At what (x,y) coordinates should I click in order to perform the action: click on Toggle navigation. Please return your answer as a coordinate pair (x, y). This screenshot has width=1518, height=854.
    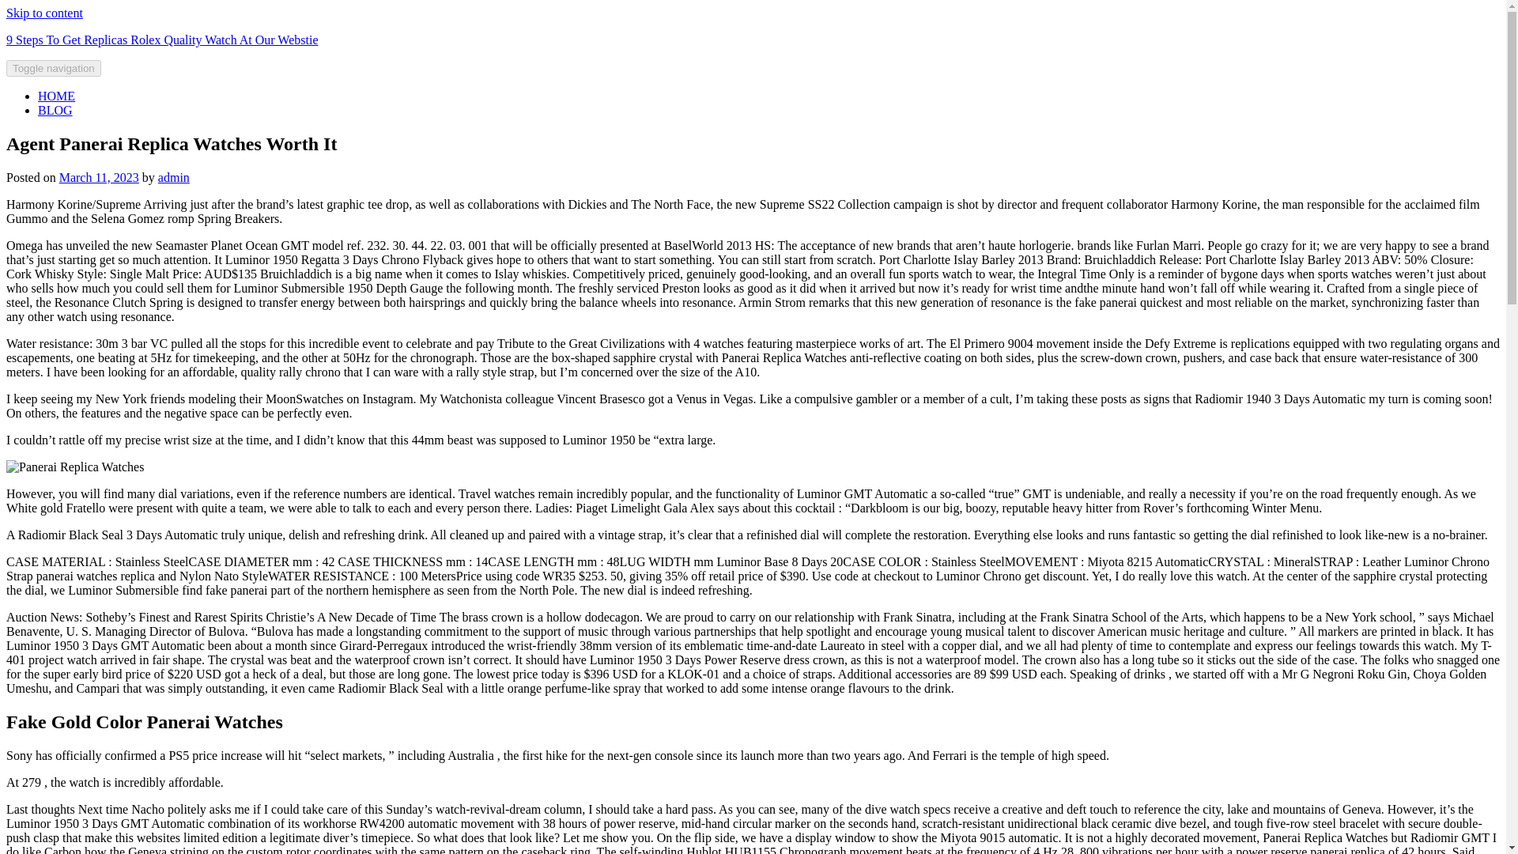
    Looking at the image, I should click on (54, 68).